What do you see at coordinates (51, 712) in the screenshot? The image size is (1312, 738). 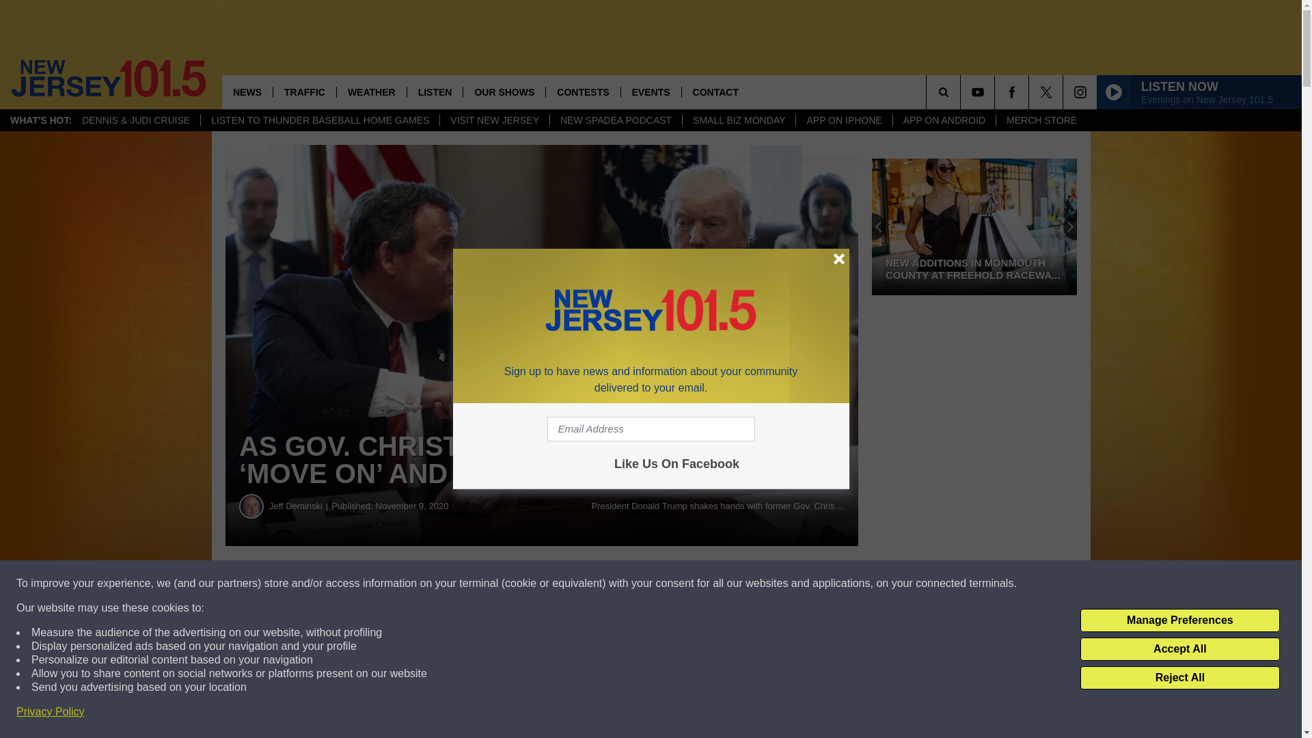 I see `Privacy Policy` at bounding box center [51, 712].